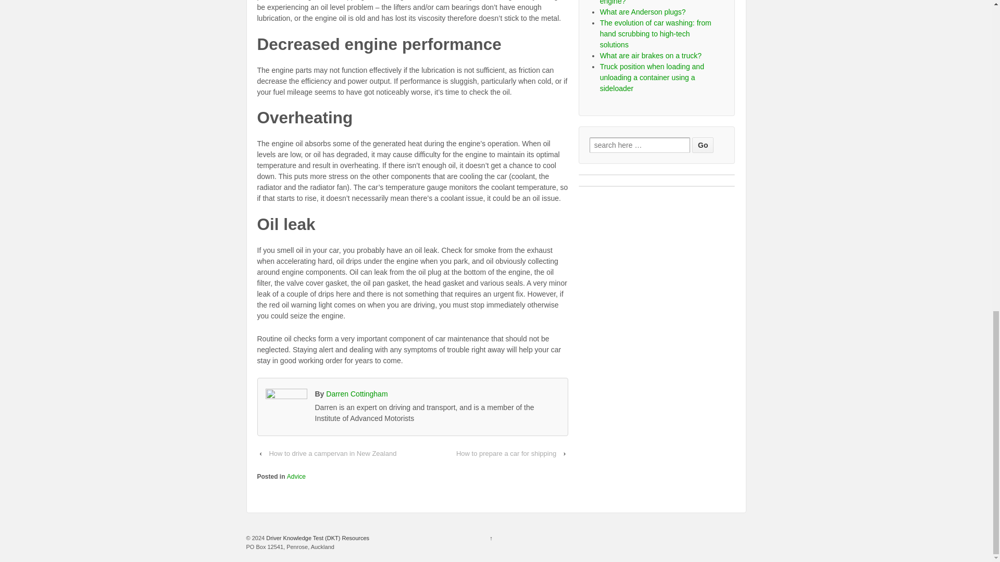 The image size is (1000, 562). What do you see at coordinates (651, 55) in the screenshot?
I see `What are air brakes on a truck?` at bounding box center [651, 55].